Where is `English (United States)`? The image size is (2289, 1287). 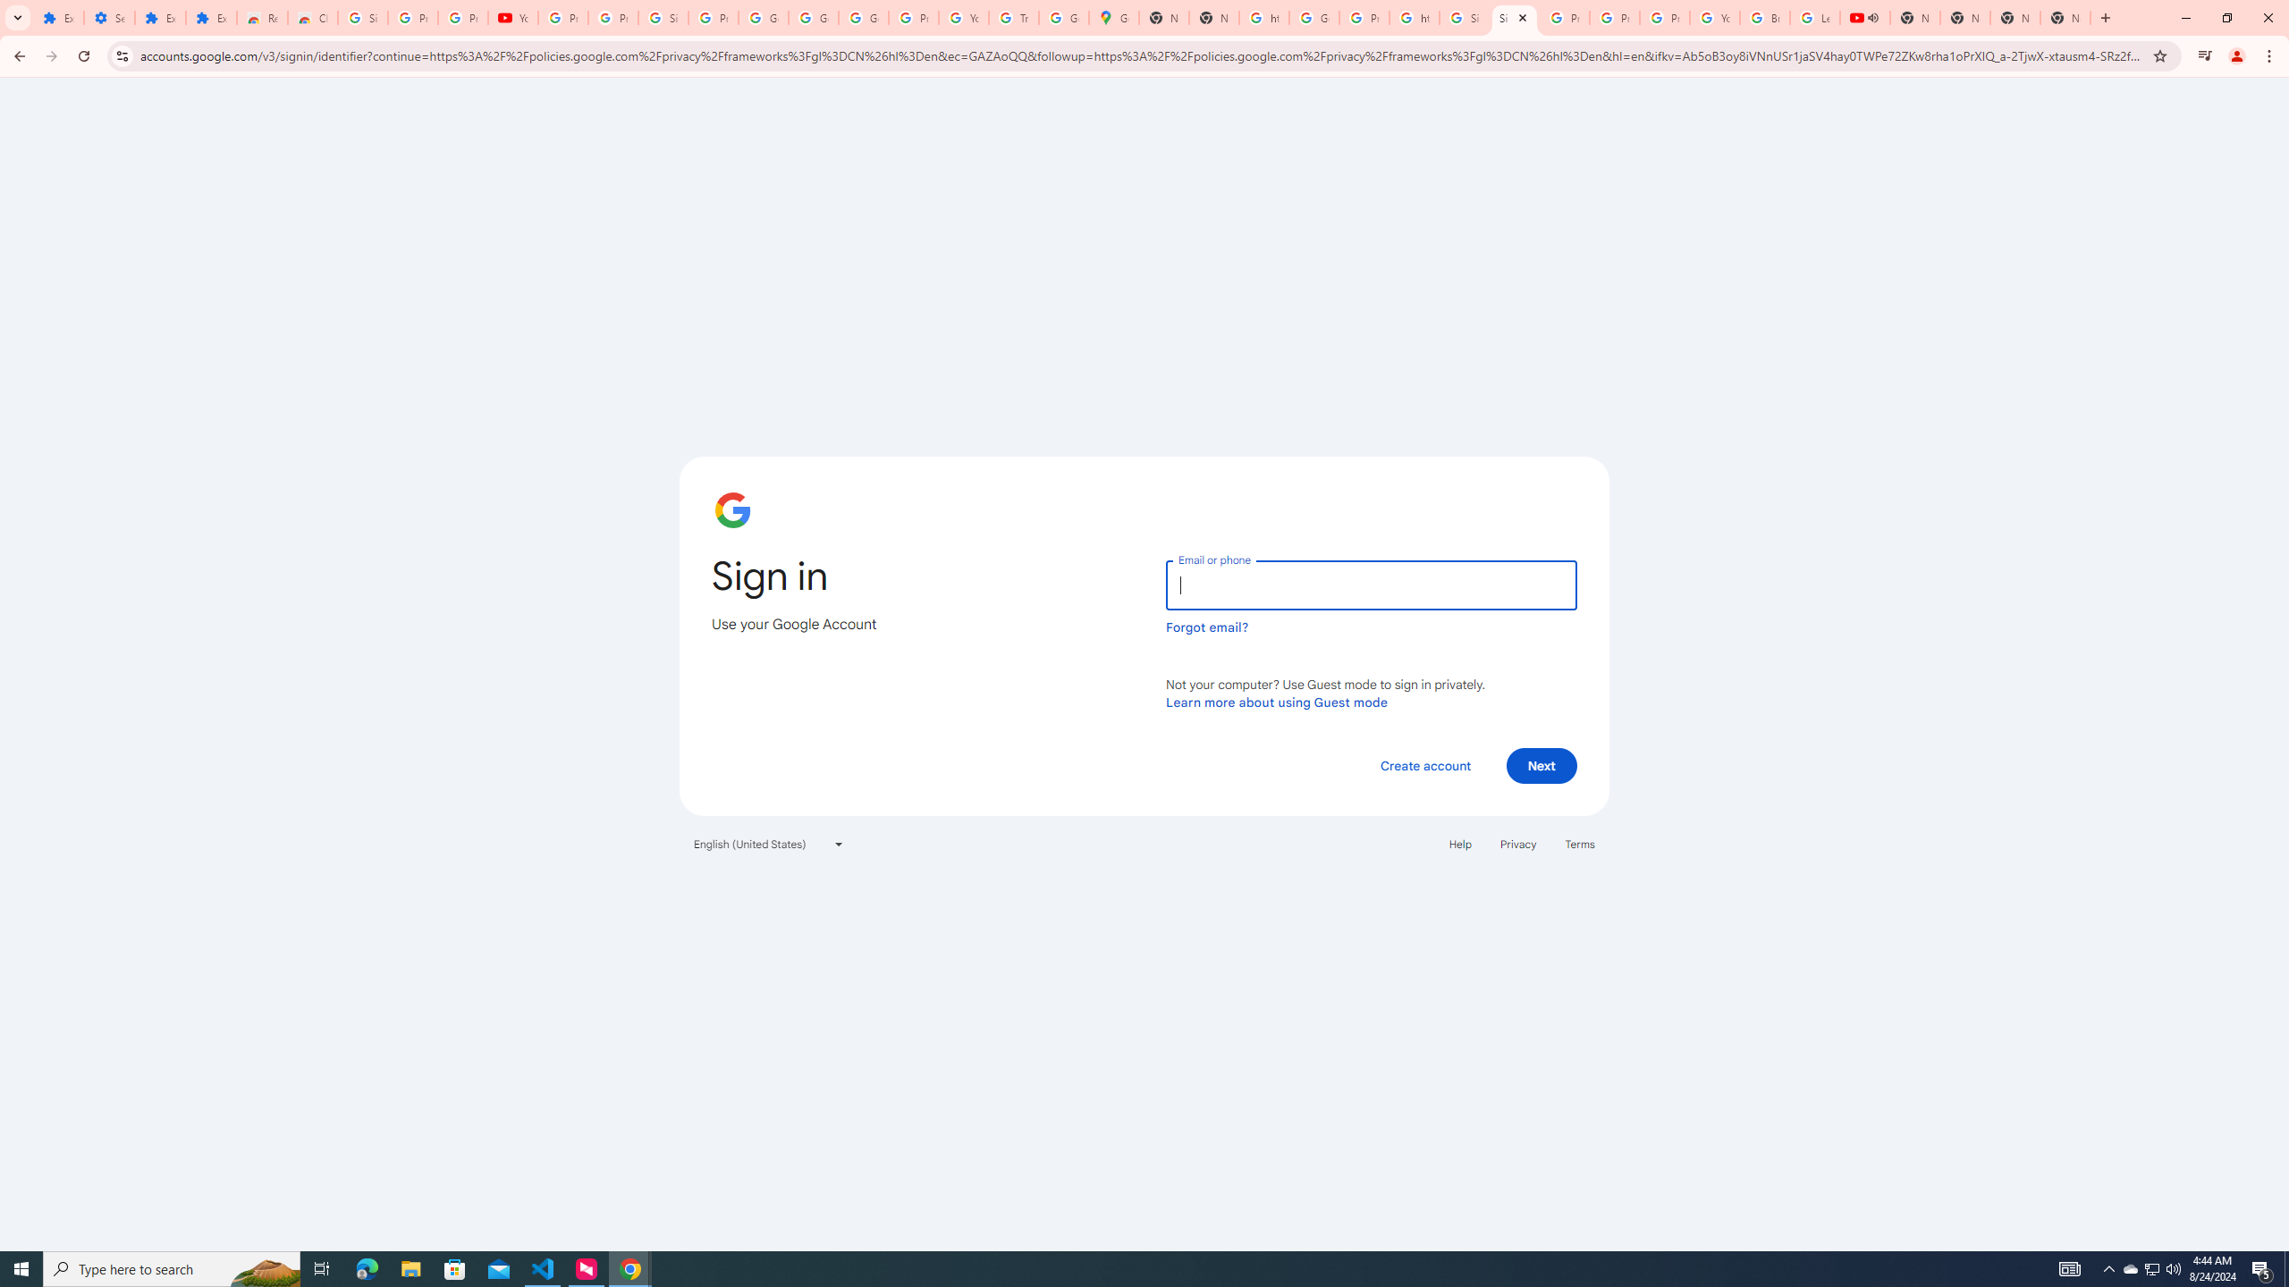 English (United States) is located at coordinates (769, 844).